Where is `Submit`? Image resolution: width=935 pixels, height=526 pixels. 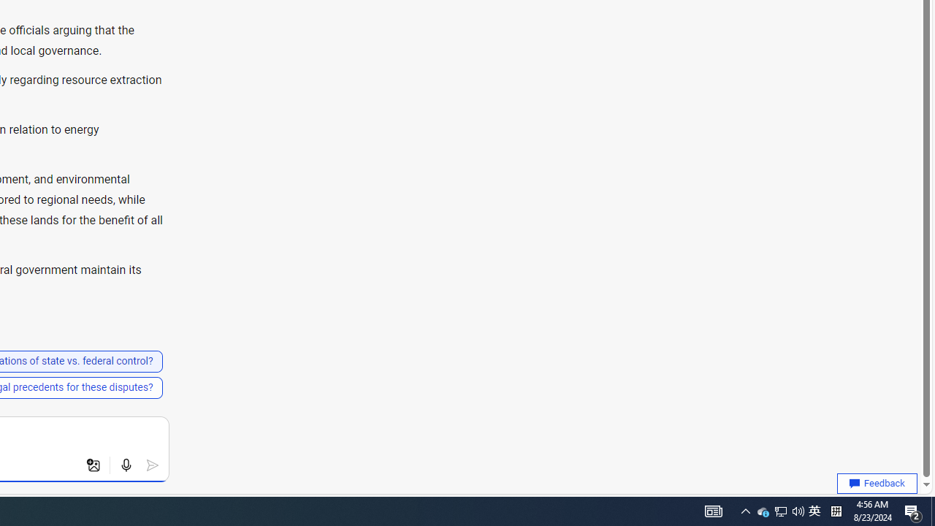 Submit is located at coordinates (152, 465).